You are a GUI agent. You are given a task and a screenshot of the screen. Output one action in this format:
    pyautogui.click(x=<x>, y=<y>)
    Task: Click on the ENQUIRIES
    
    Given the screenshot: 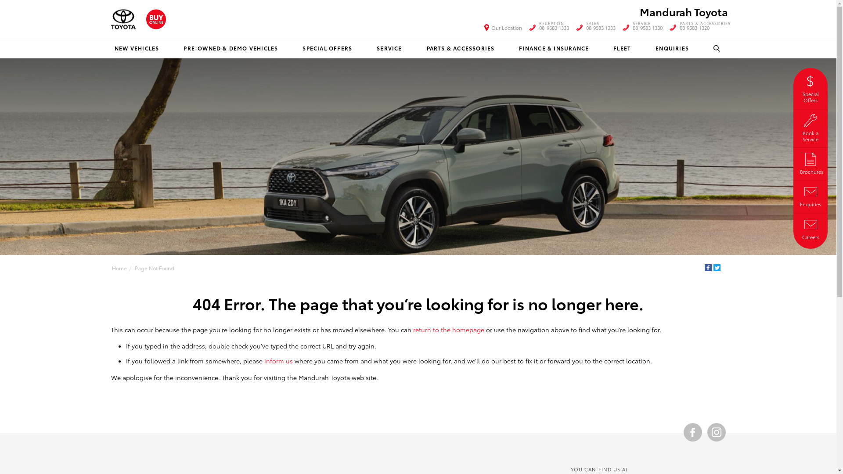 What is the action you would take?
    pyautogui.click(x=672, y=48)
    